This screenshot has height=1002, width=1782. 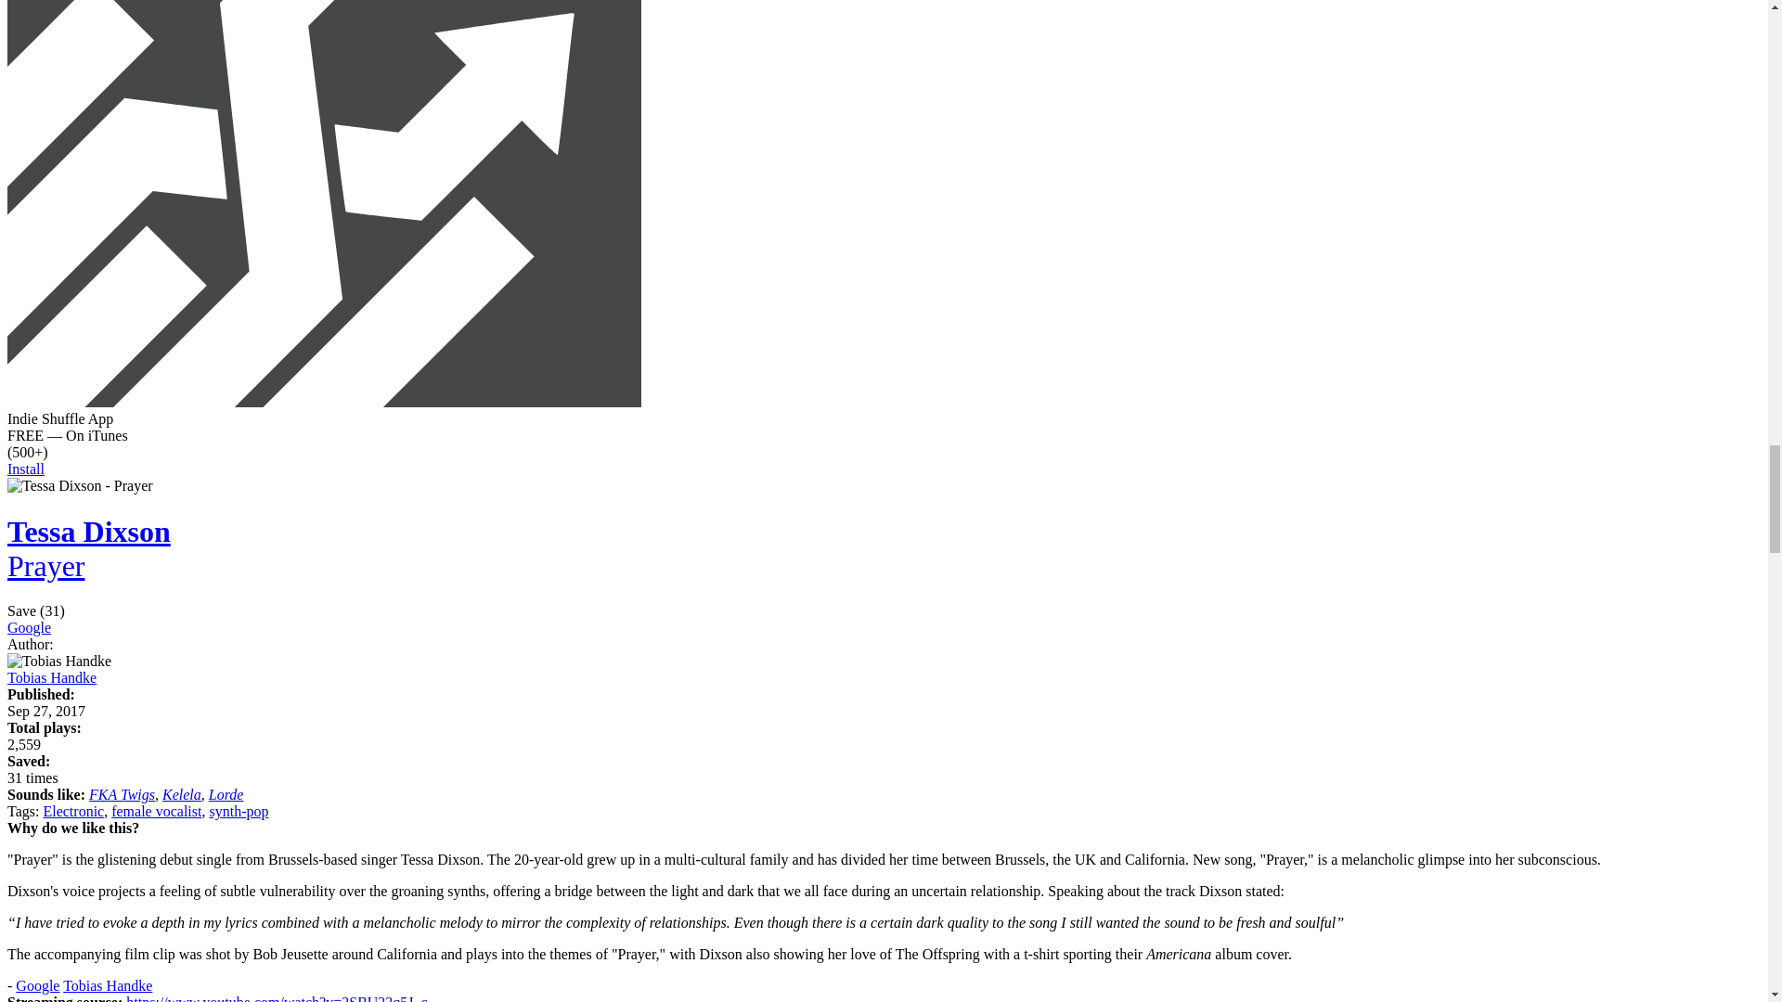 I want to click on Lorde, so click(x=226, y=794).